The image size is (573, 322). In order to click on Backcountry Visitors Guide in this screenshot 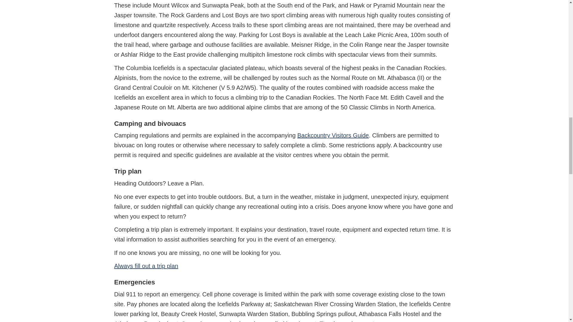, I will do `click(333, 135)`.